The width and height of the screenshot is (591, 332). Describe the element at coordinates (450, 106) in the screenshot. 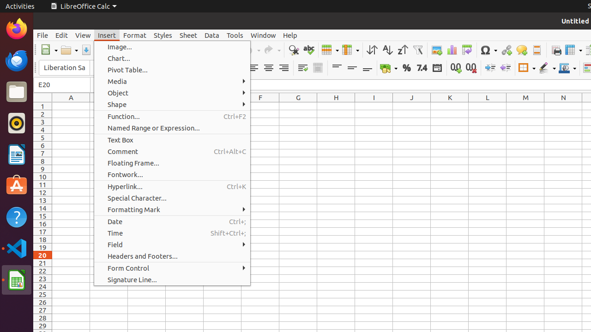

I see `K1` at that location.